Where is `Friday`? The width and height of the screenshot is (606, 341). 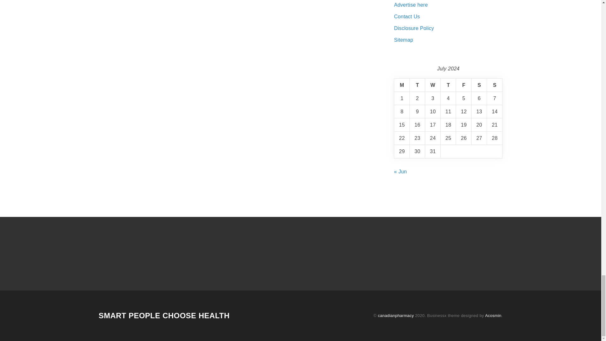
Friday is located at coordinates (464, 85).